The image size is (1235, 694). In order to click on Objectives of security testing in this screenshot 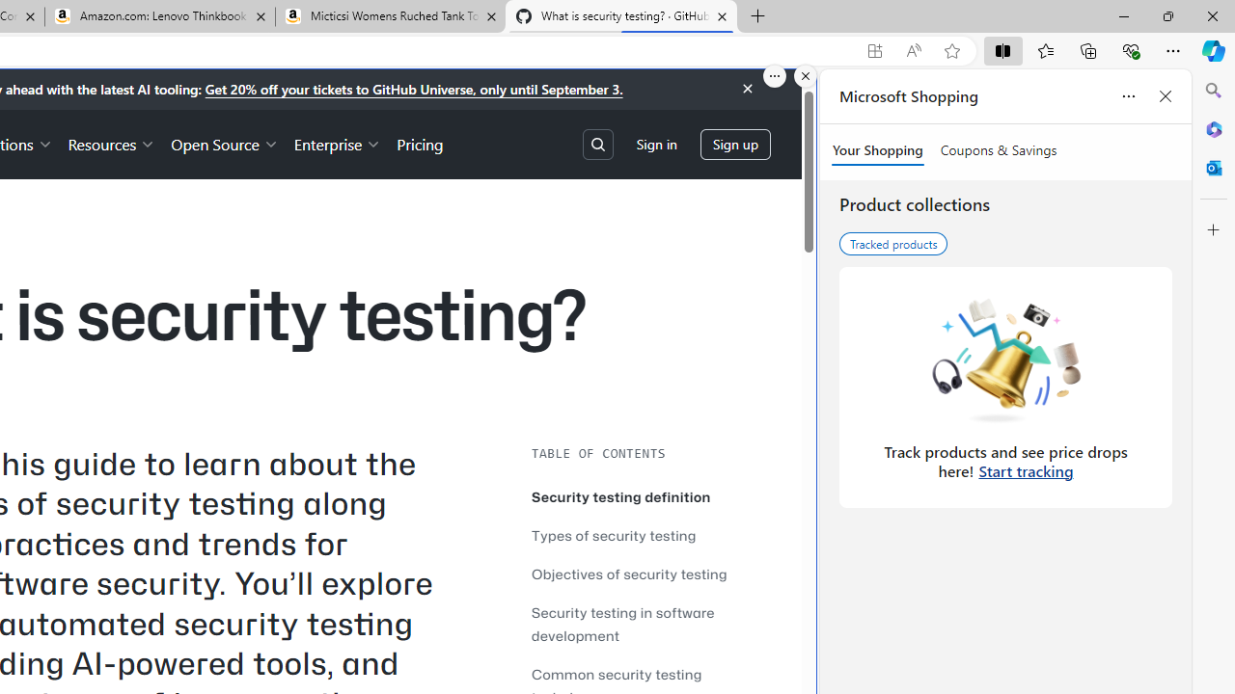, I will do `click(629, 574)`.